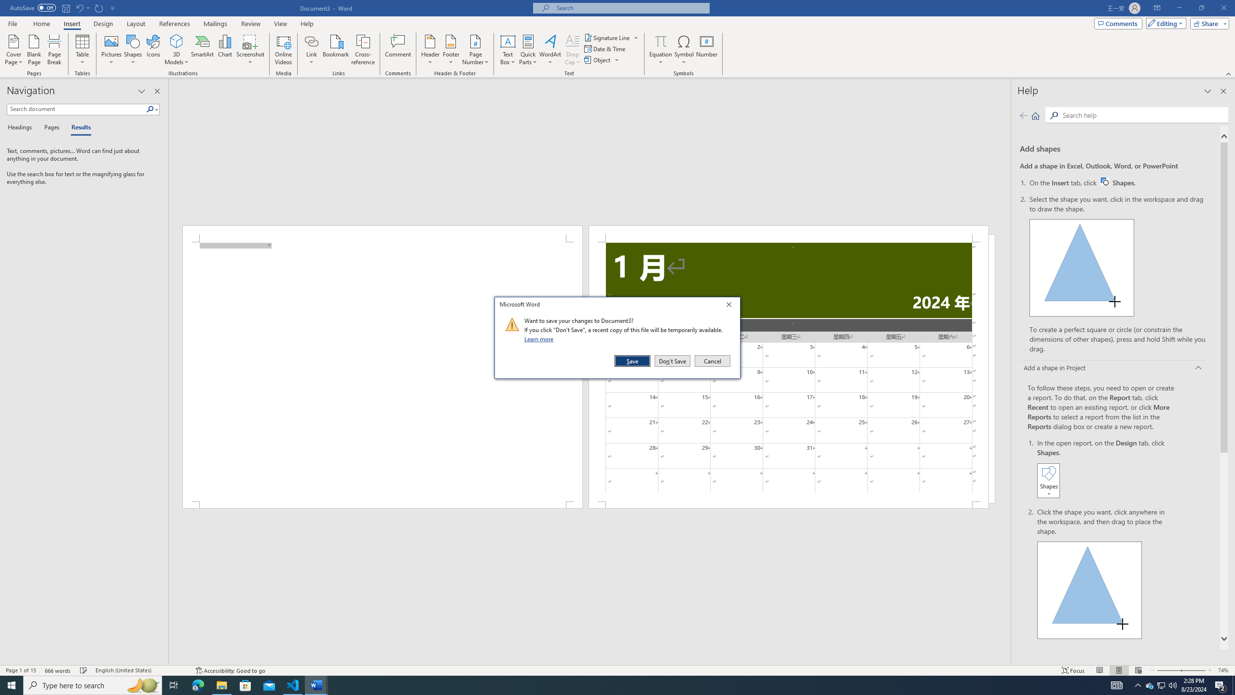  What do you see at coordinates (731, 306) in the screenshot?
I see `Close` at bounding box center [731, 306].